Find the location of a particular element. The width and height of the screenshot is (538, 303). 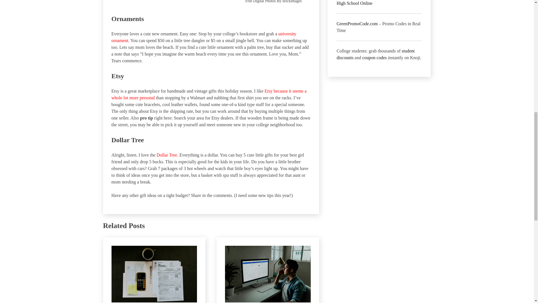

university ornament. is located at coordinates (204, 37).